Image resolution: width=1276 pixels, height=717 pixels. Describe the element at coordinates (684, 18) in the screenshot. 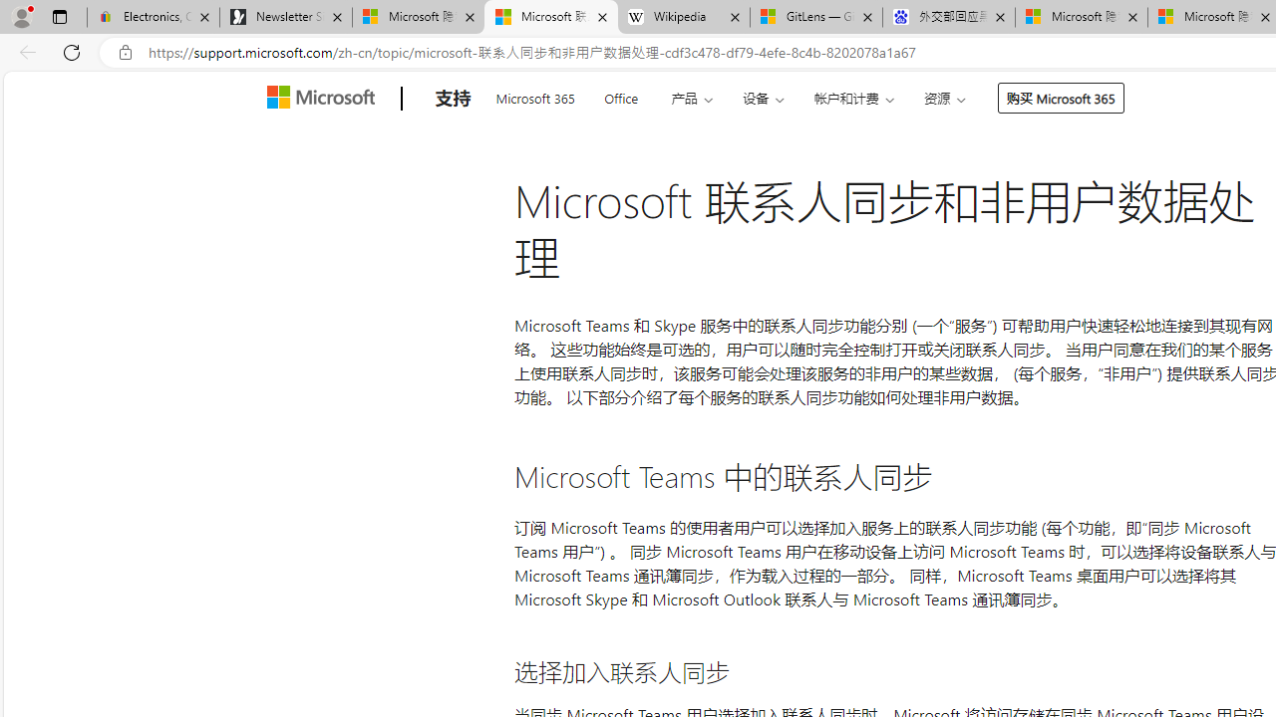

I see `Wikipedia` at that location.